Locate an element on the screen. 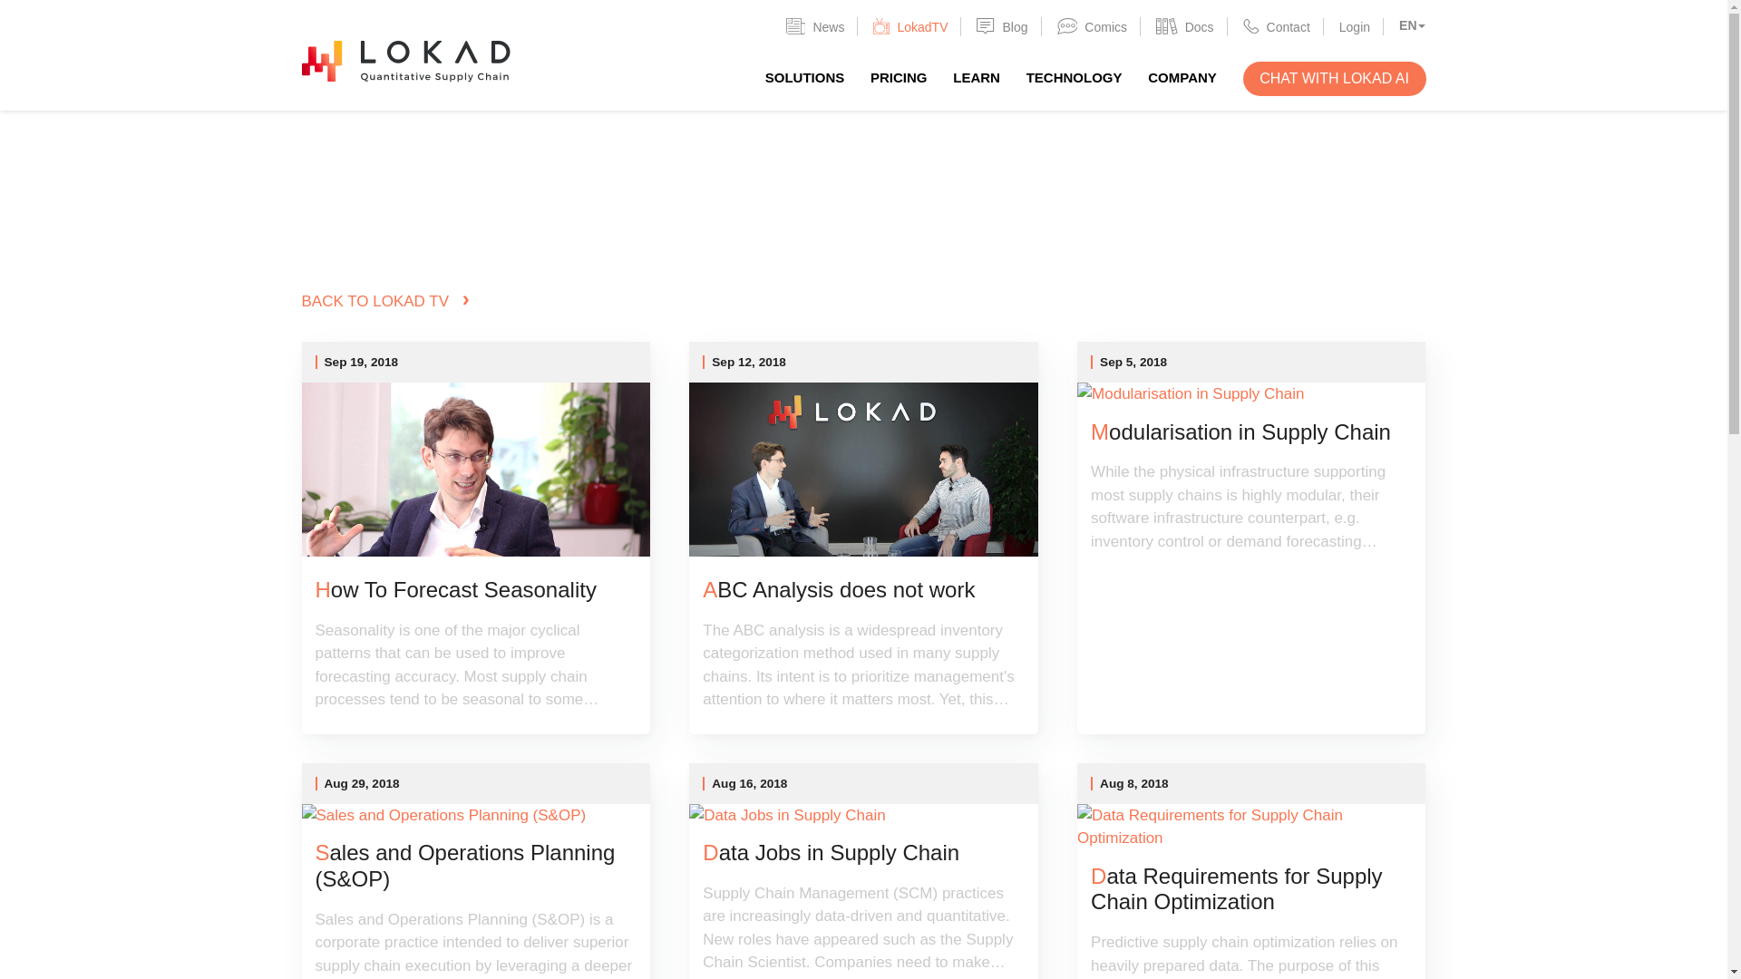  PRICING is located at coordinates (900, 76).